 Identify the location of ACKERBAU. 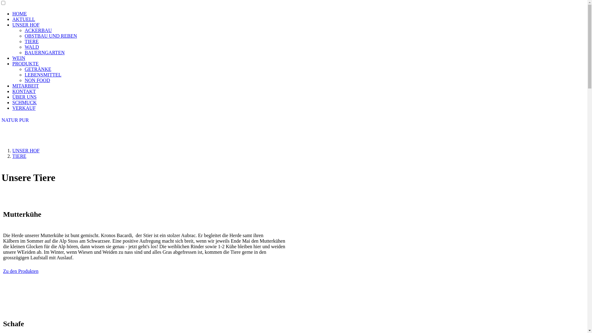
(38, 30).